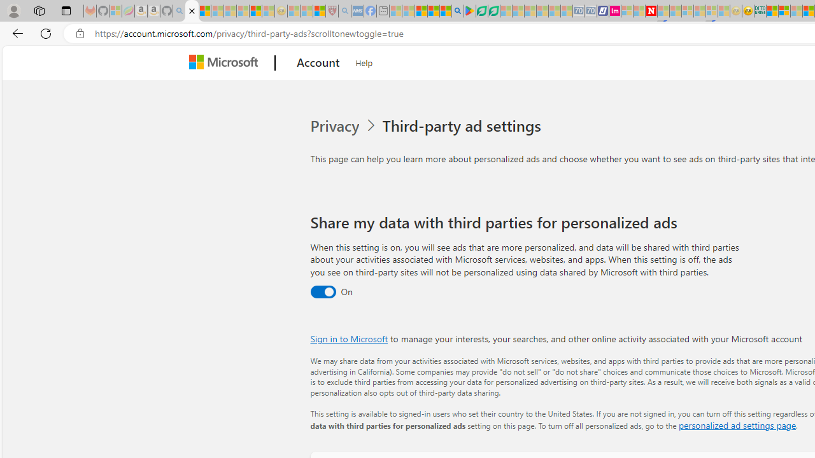 This screenshot has height=458, width=815. Describe the element at coordinates (332, 11) in the screenshot. I see `Robert H. Shmerling, MD - Harvard Health - Sleeping` at that location.